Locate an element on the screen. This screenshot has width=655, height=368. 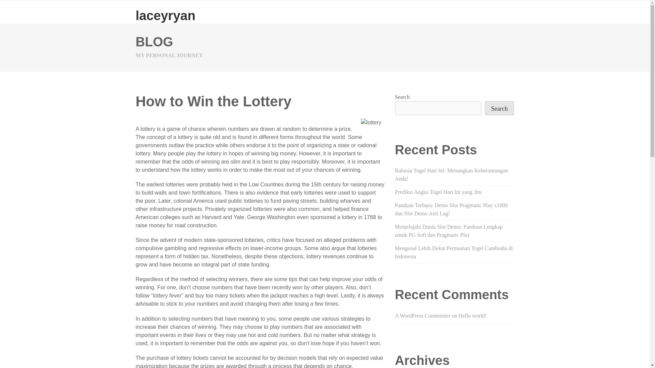
Hello world! is located at coordinates (472, 316).